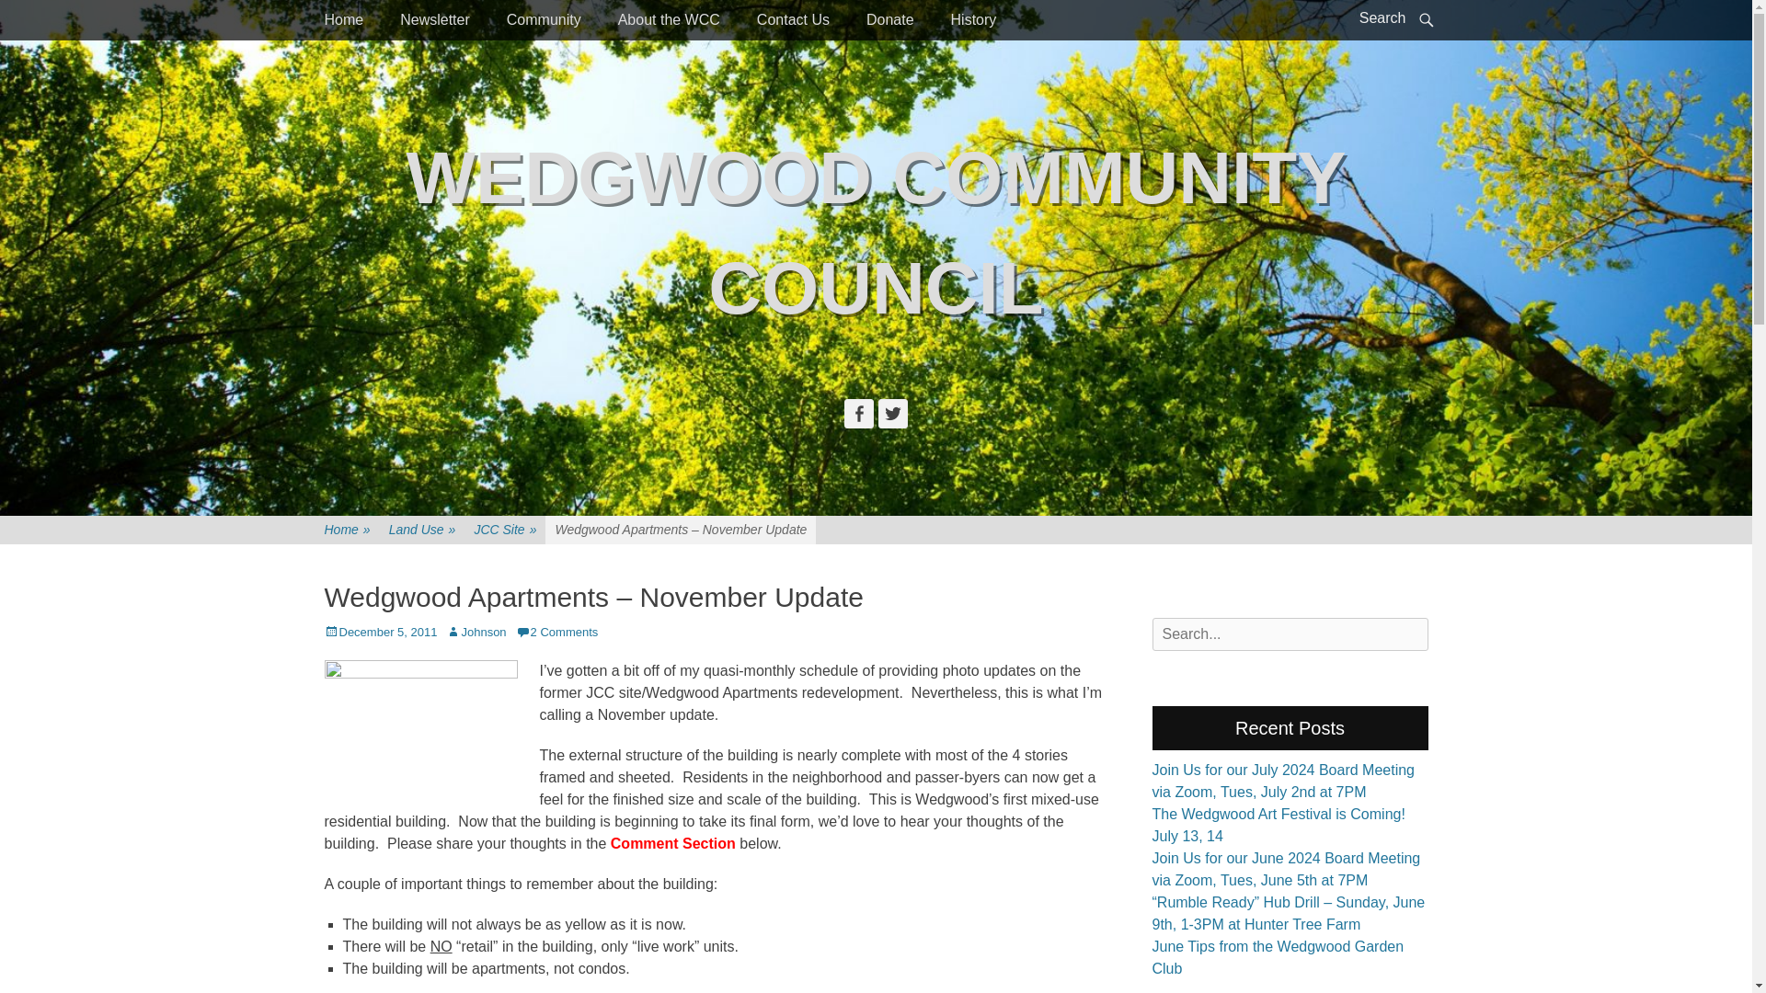 The height and width of the screenshot is (993, 1766). I want to click on Newsletter, so click(434, 20).